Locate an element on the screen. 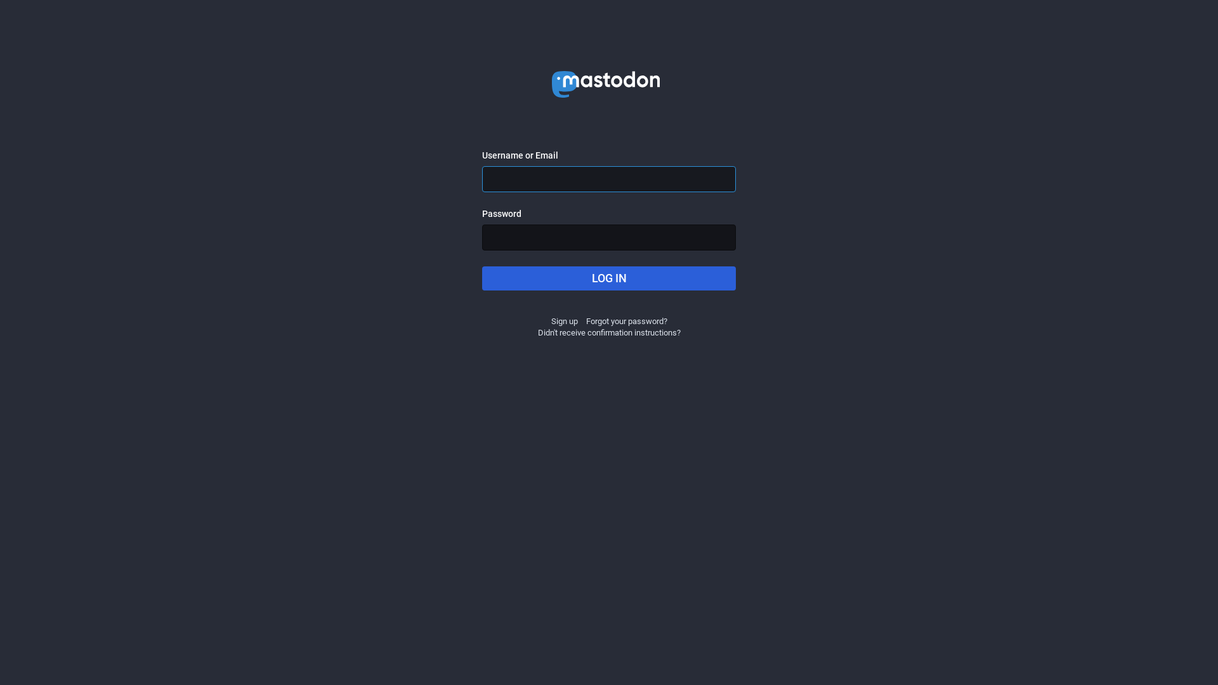 The image size is (1218, 685). Didn't receive confirmation instructions? is located at coordinates (609, 332).